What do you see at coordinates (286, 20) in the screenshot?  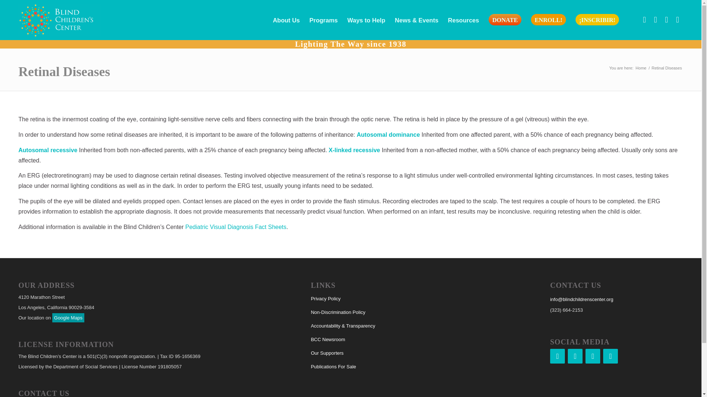 I see `About Us` at bounding box center [286, 20].